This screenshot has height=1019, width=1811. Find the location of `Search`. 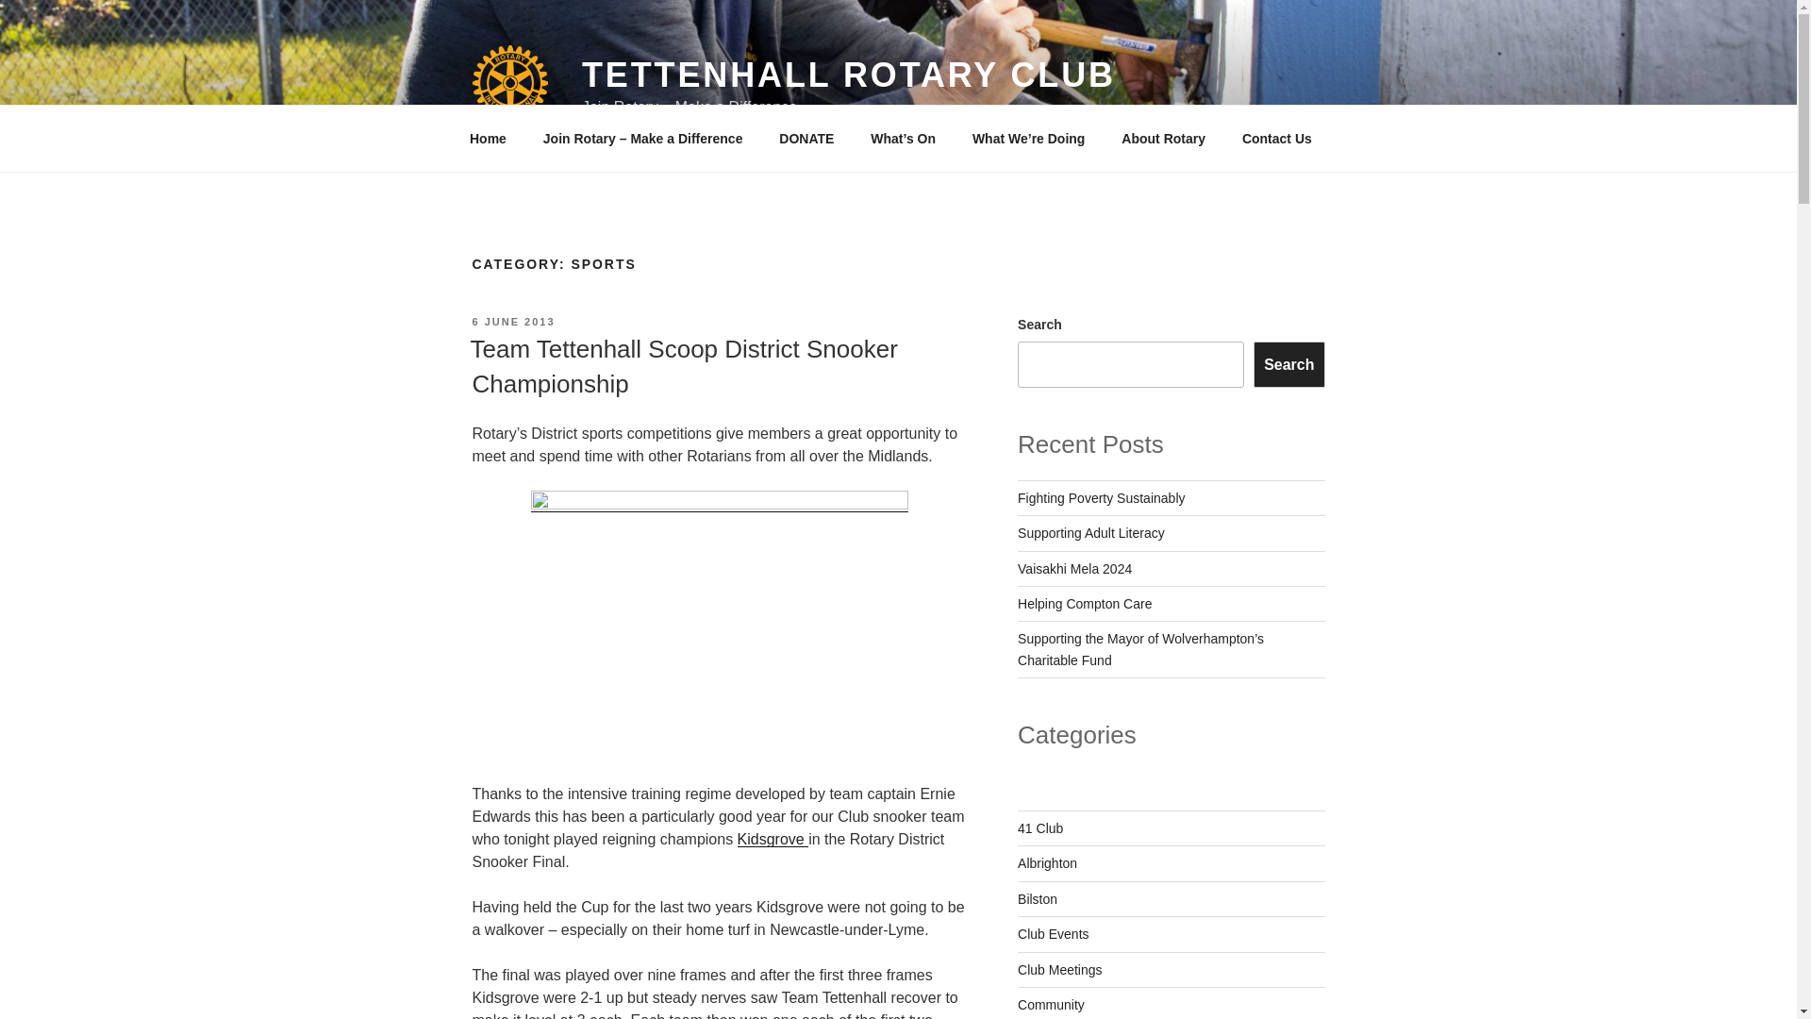

Search is located at coordinates (1288, 364).